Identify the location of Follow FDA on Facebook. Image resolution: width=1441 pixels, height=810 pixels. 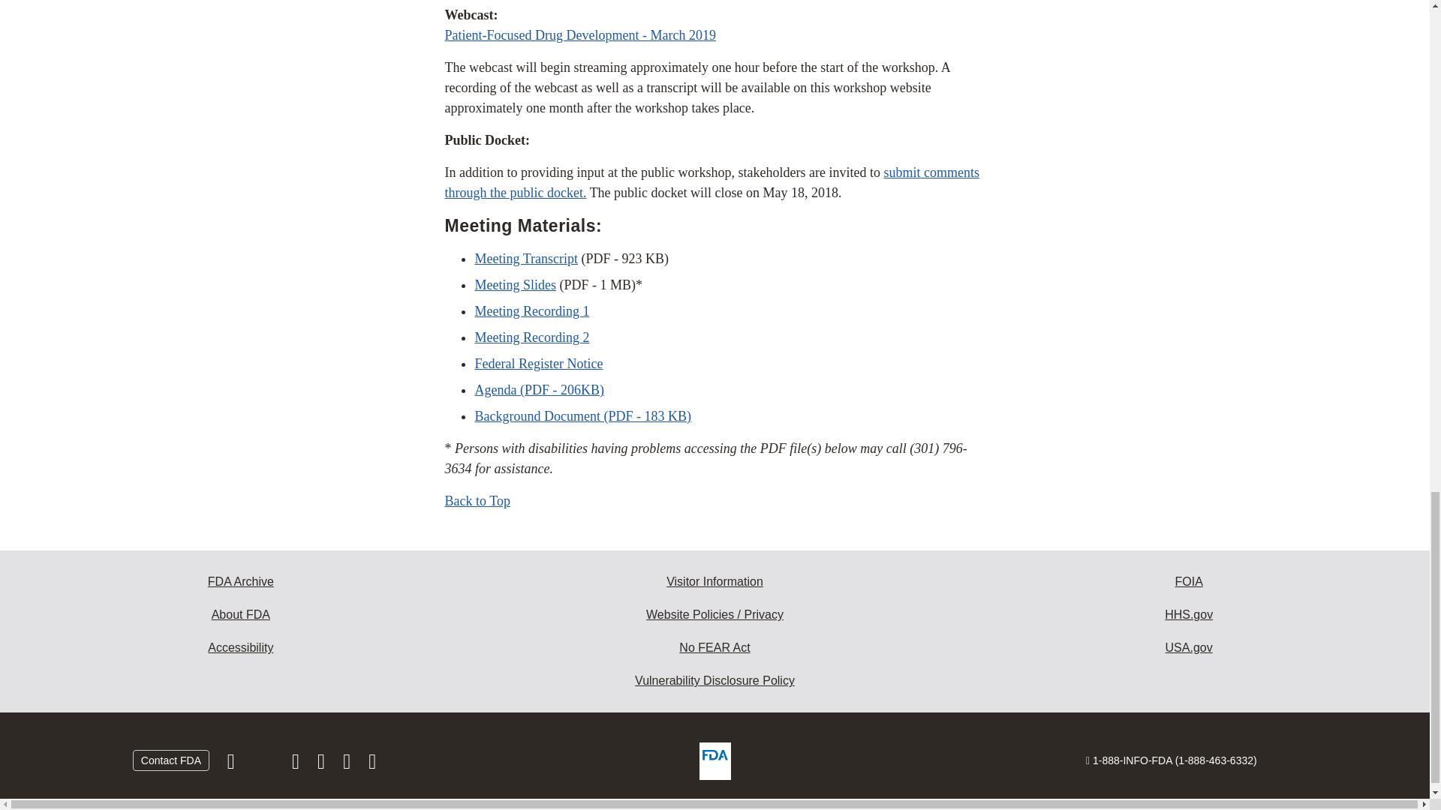
(233, 765).